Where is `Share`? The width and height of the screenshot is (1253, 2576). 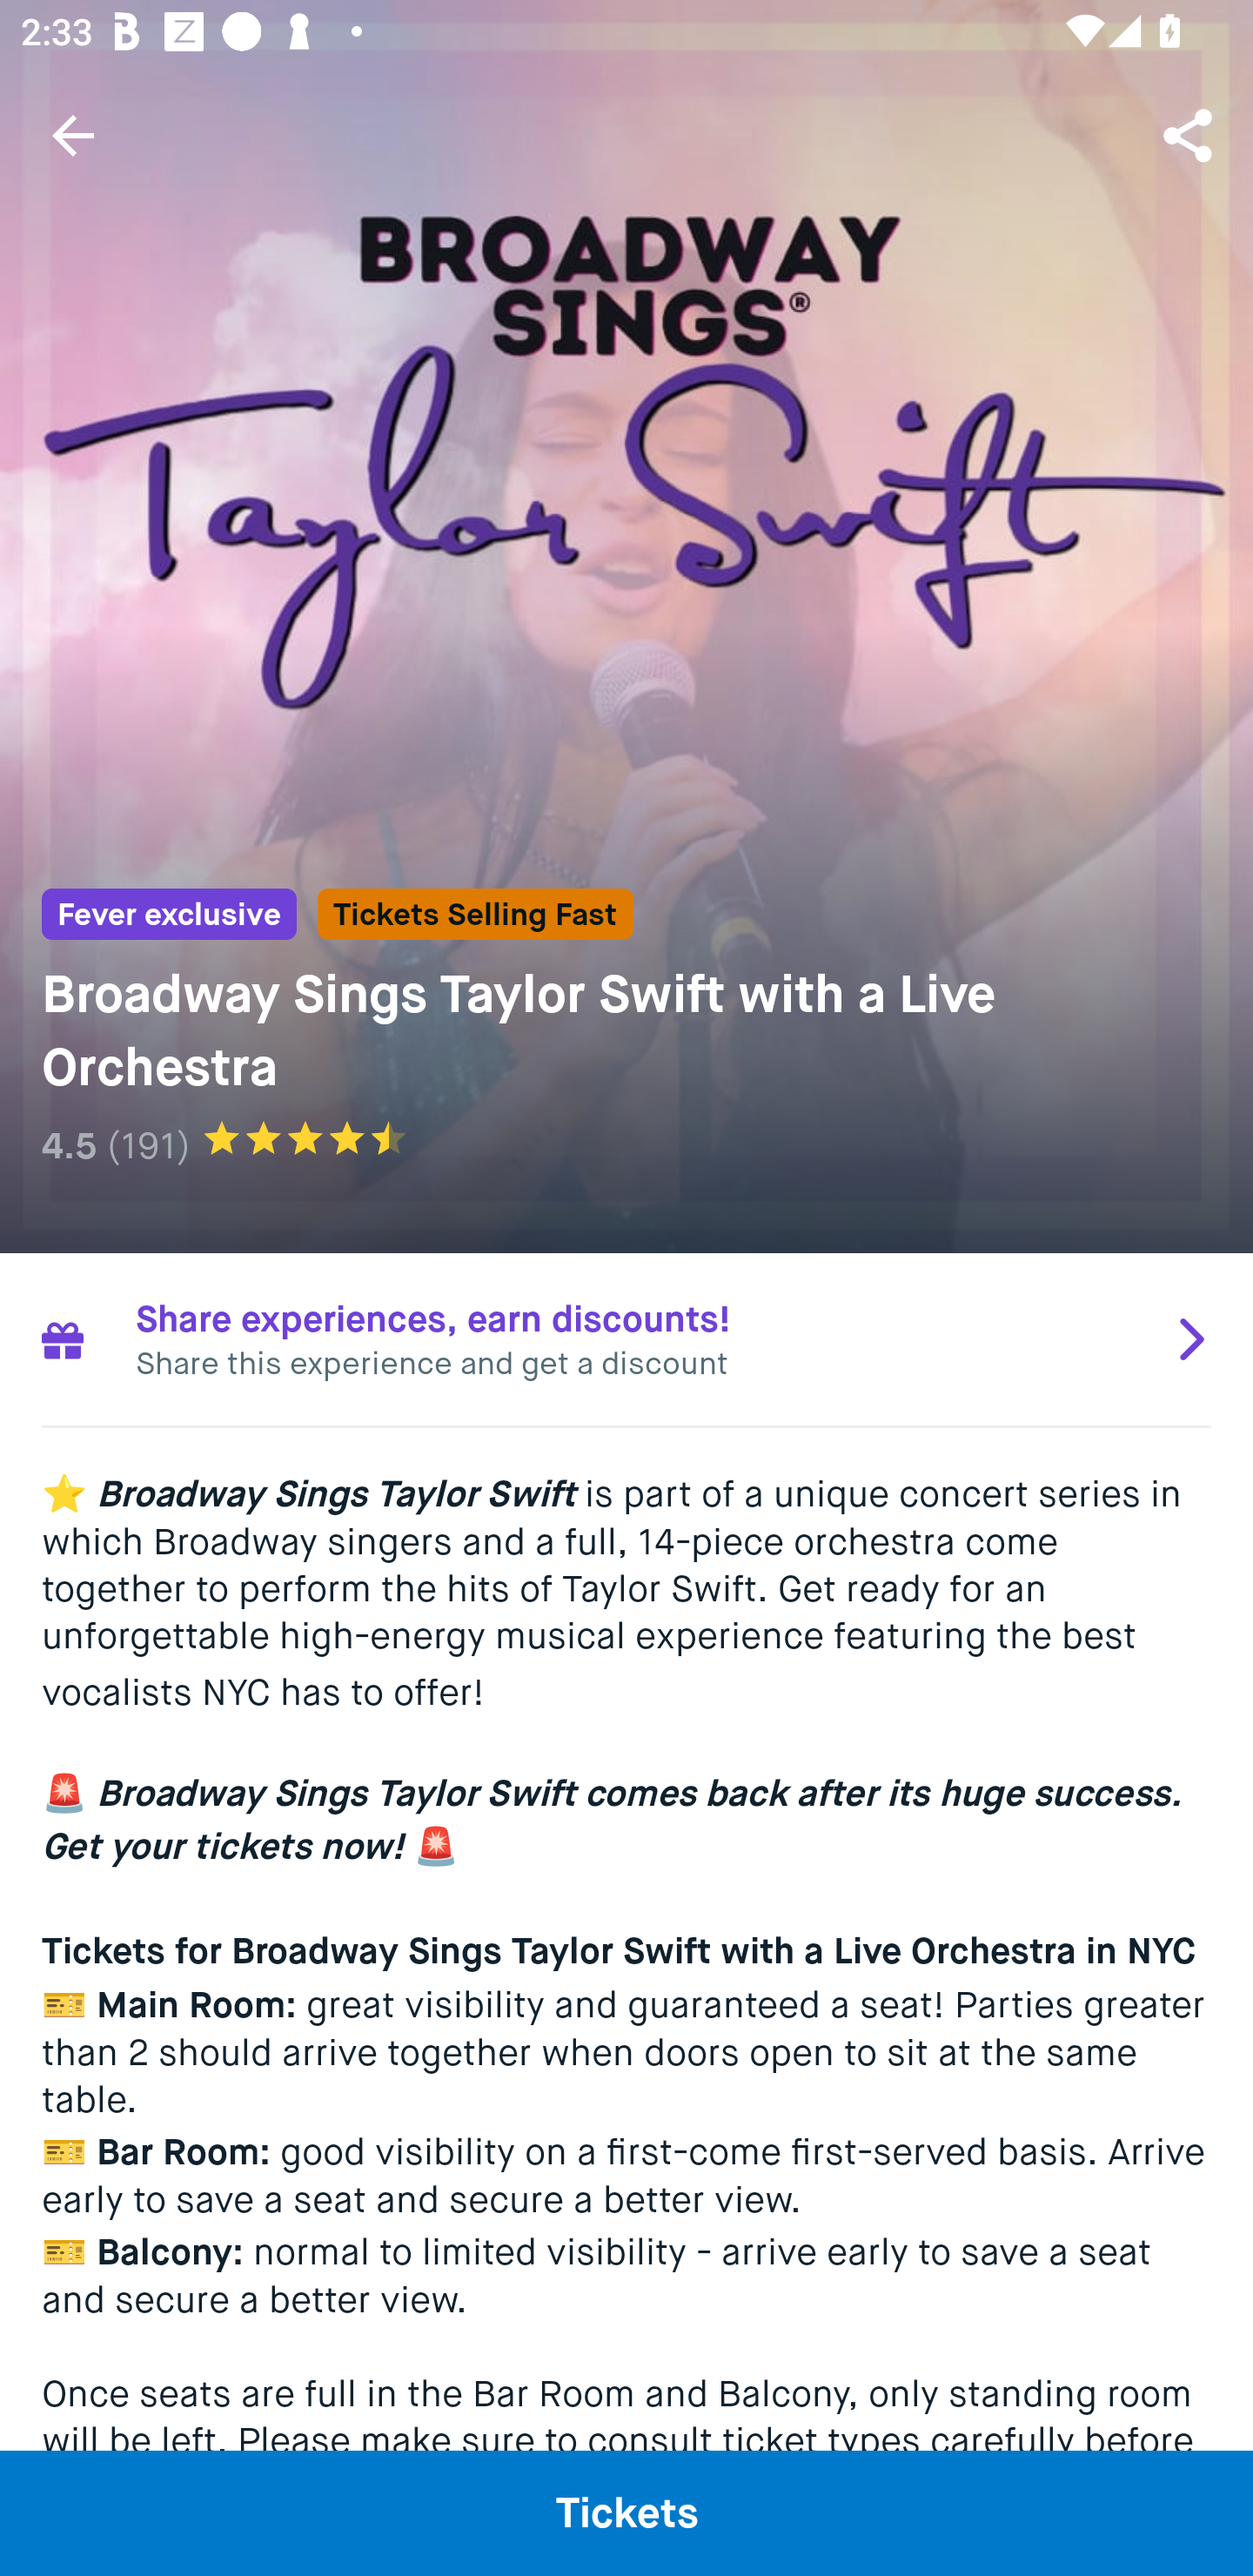 Share is located at coordinates (1190, 134).